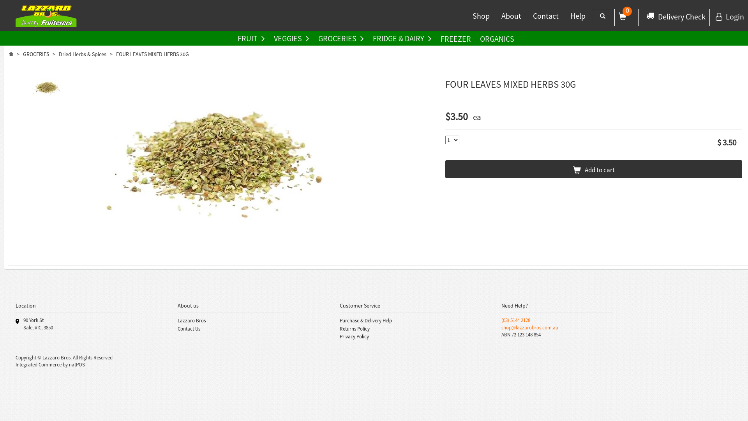  I want to click on GROCERIES, so click(36, 54).